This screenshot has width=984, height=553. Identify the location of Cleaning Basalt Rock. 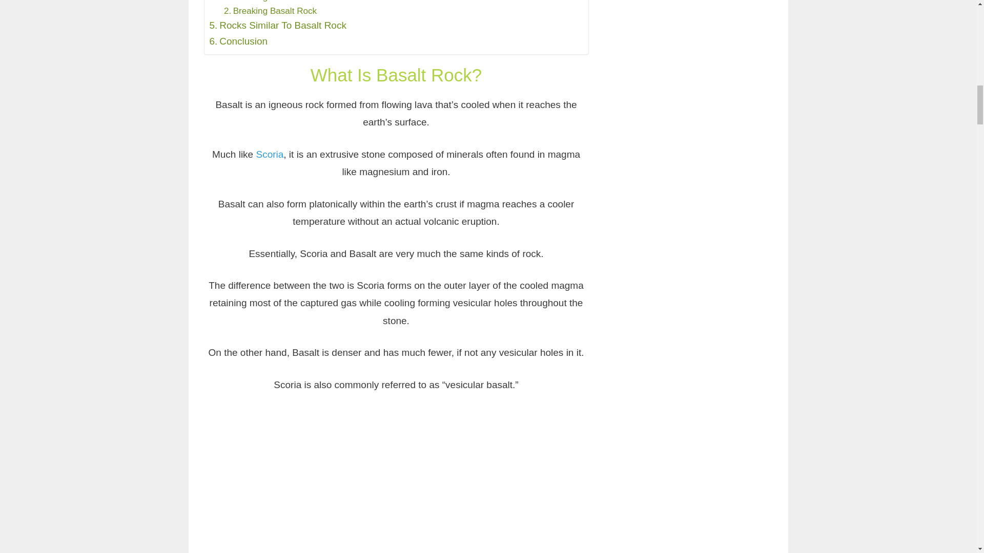
(271, 2).